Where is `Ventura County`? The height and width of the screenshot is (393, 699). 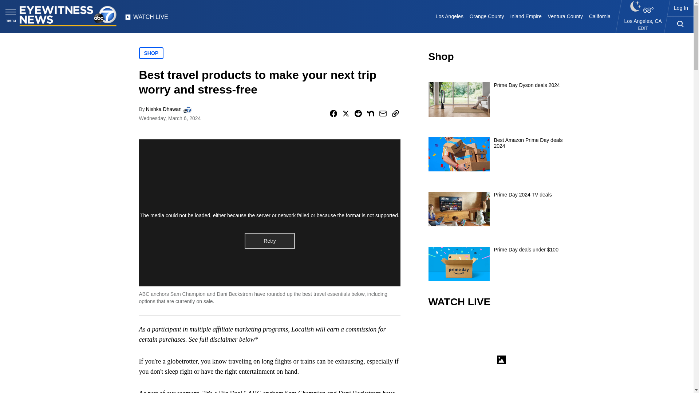 Ventura County is located at coordinates (565, 16).